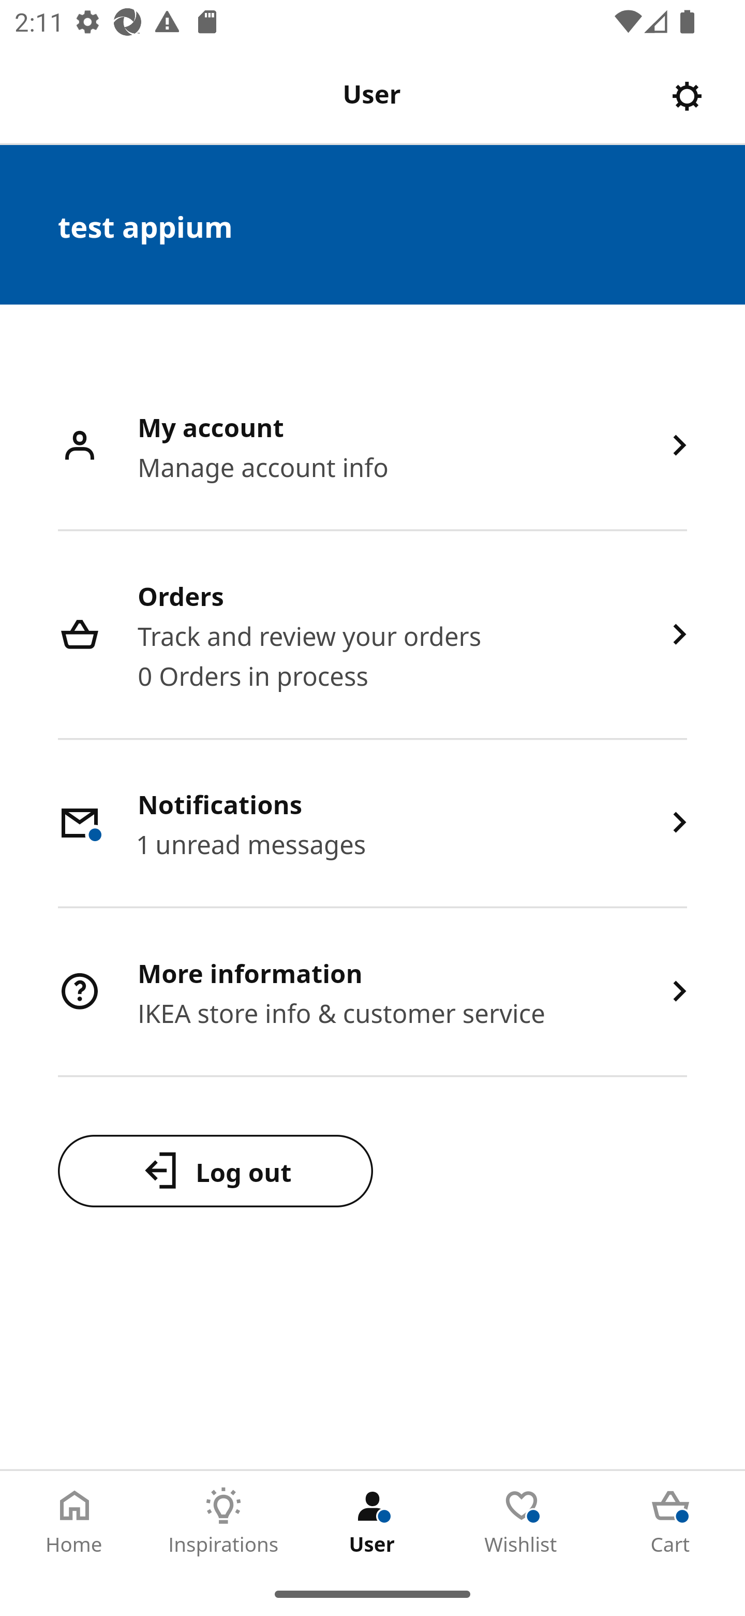 This screenshot has height=1616, width=745. Describe the element at coordinates (224, 1521) in the screenshot. I see `Inspirations
Tab 2 of 5` at that location.